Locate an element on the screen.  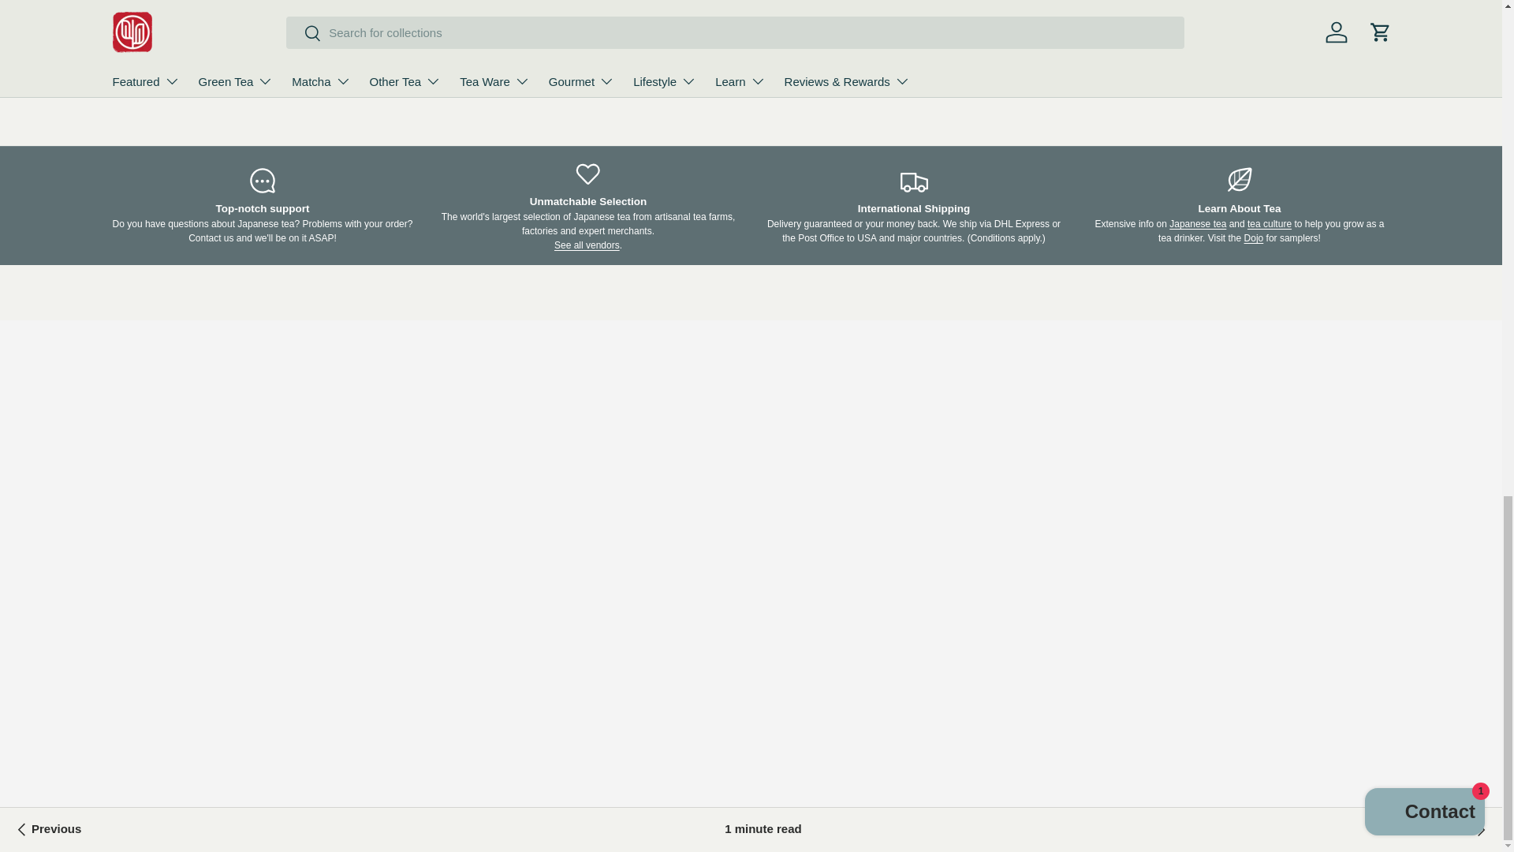
All About Japanese Tea Culture is located at coordinates (1270, 223).